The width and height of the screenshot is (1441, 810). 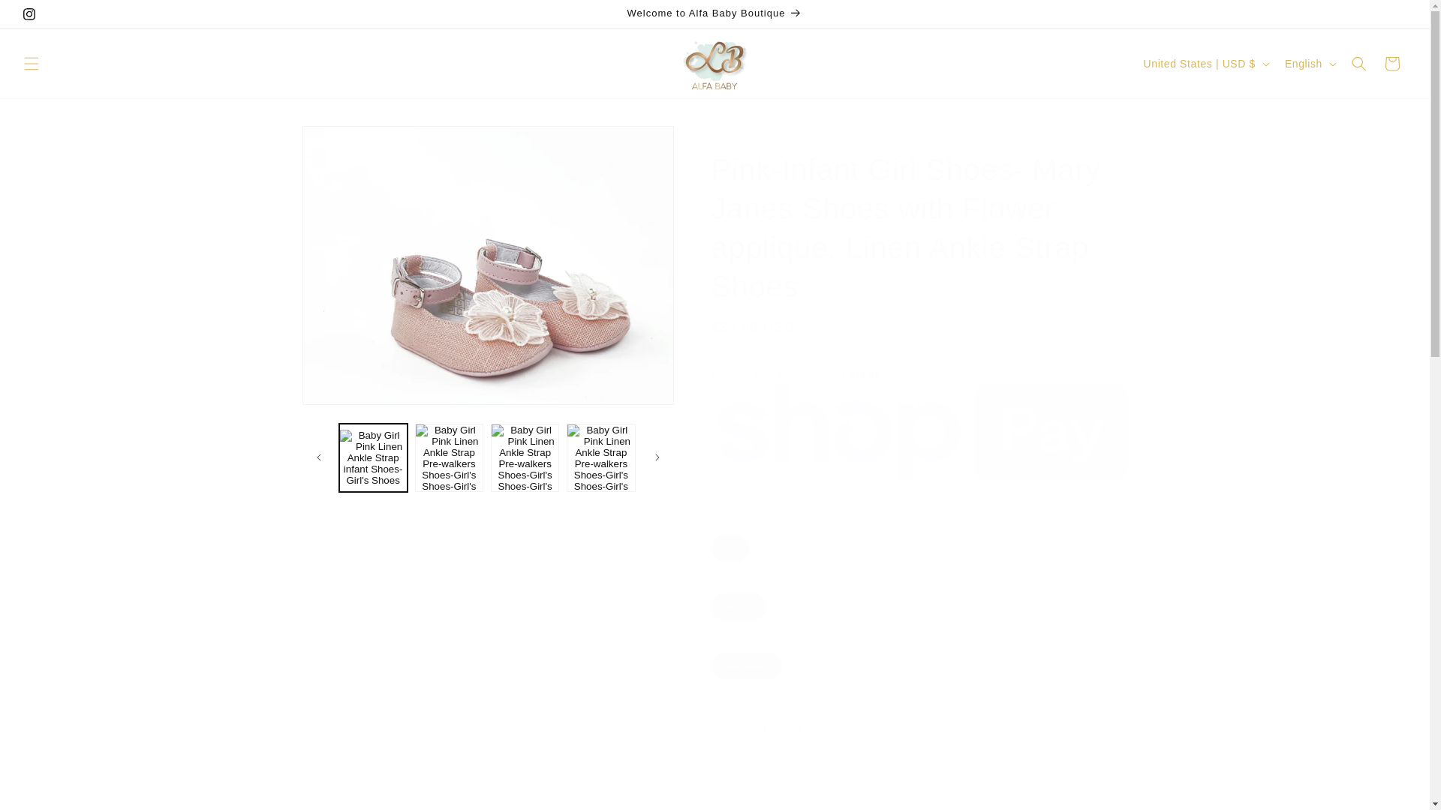 What do you see at coordinates (486, 265) in the screenshot?
I see `Open media 1 in modal` at bounding box center [486, 265].